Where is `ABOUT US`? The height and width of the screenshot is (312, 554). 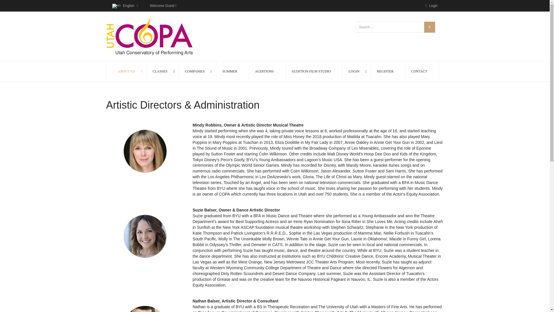 ABOUT US is located at coordinates (126, 71).